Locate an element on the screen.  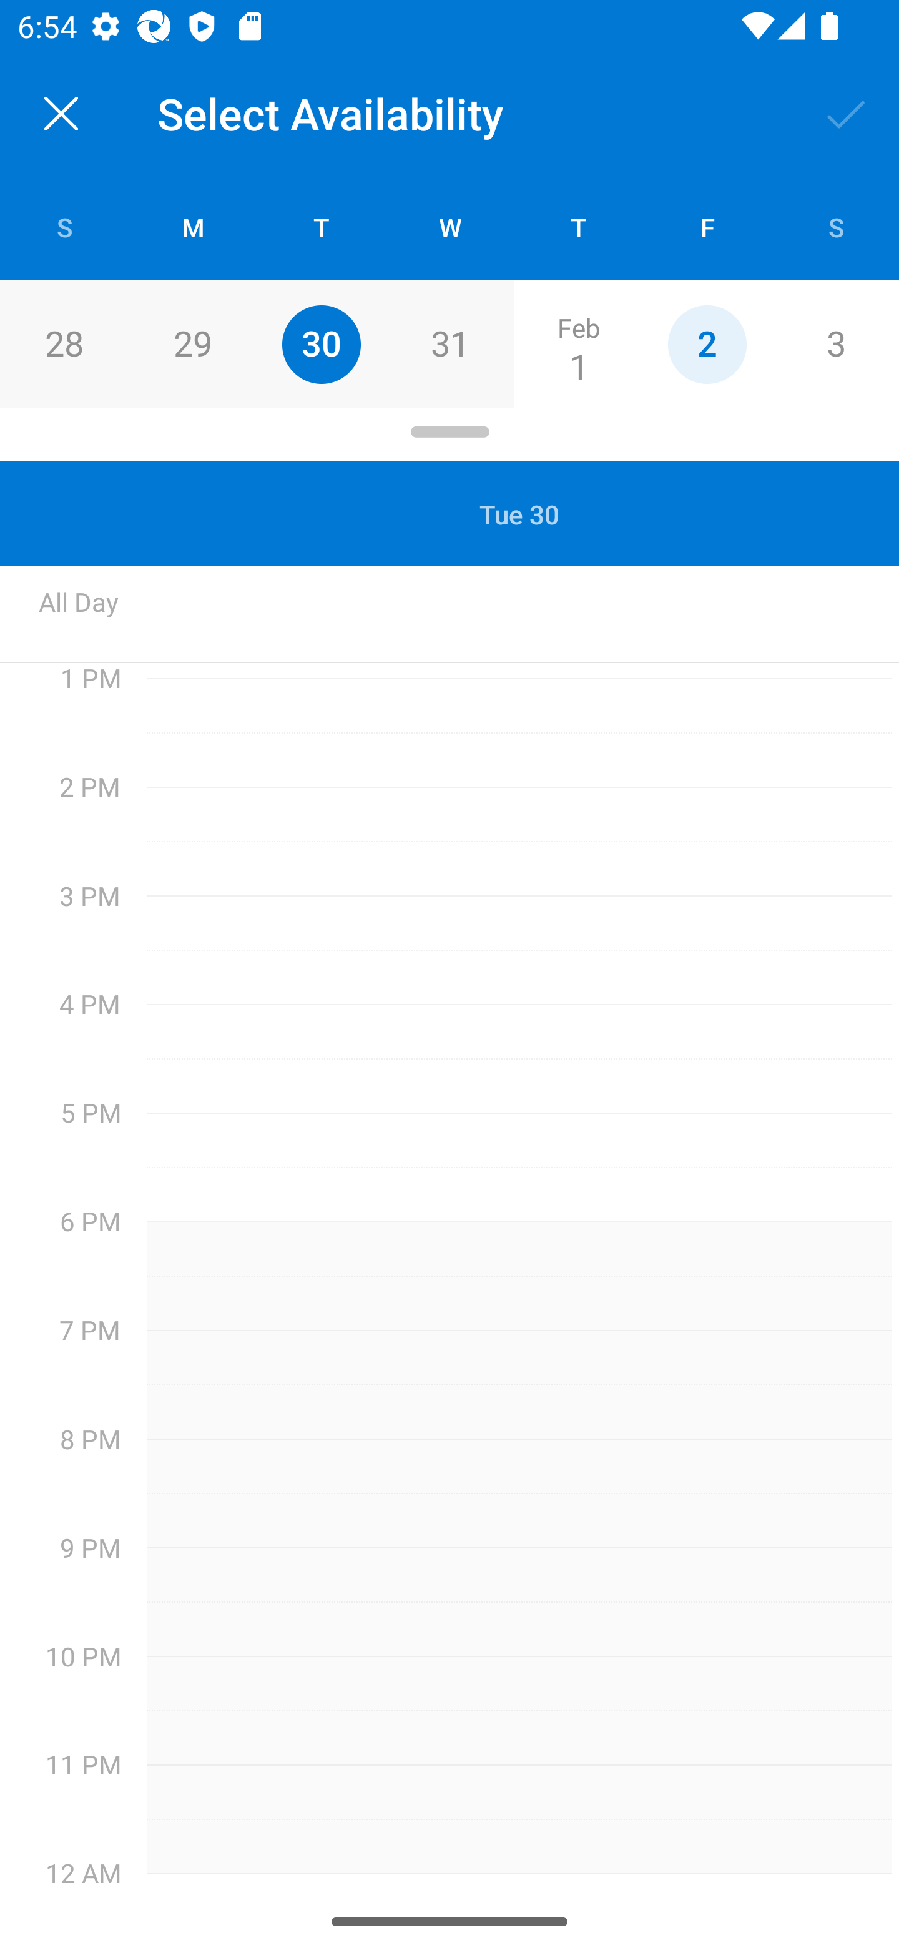
29 Monday, January 29 is located at coordinates (192, 345).